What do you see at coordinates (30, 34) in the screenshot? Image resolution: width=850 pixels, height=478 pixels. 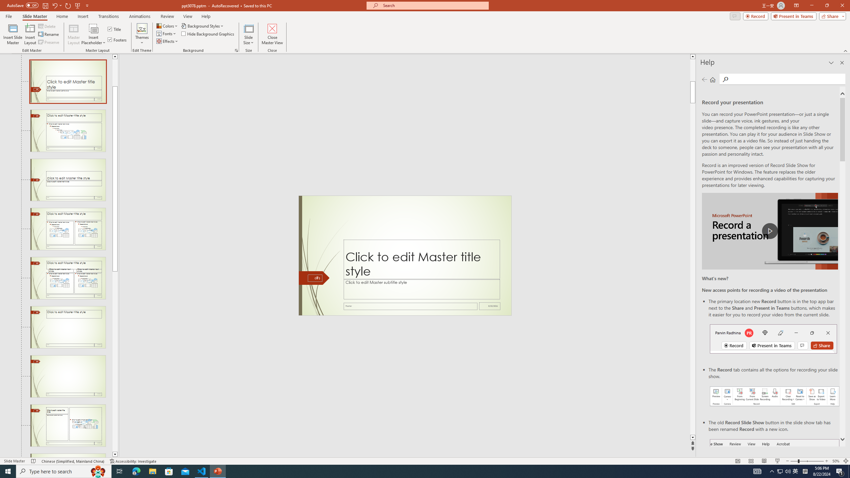 I see `Insert Layout` at bounding box center [30, 34].